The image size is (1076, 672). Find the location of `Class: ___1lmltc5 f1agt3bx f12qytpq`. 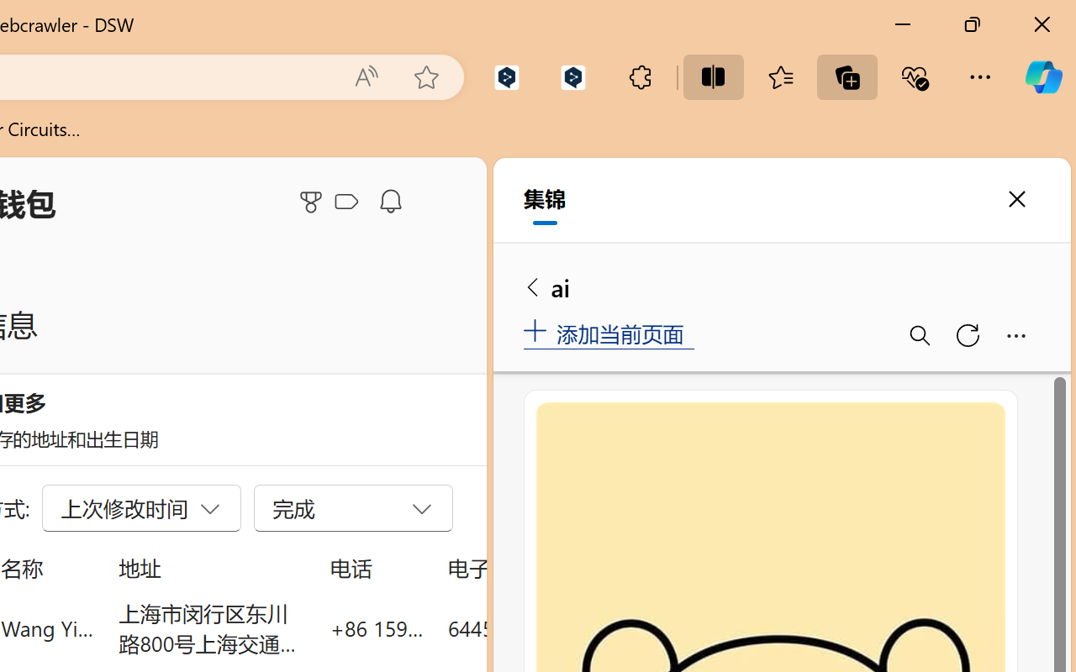

Class: ___1lmltc5 f1agt3bx f12qytpq is located at coordinates (346, 202).